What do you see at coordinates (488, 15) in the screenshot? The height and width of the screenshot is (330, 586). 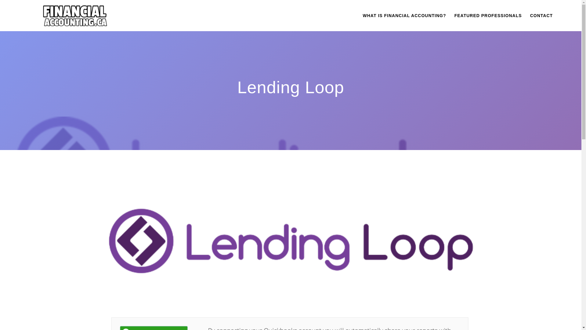 I see `FEATURED PROFESSIONALS` at bounding box center [488, 15].